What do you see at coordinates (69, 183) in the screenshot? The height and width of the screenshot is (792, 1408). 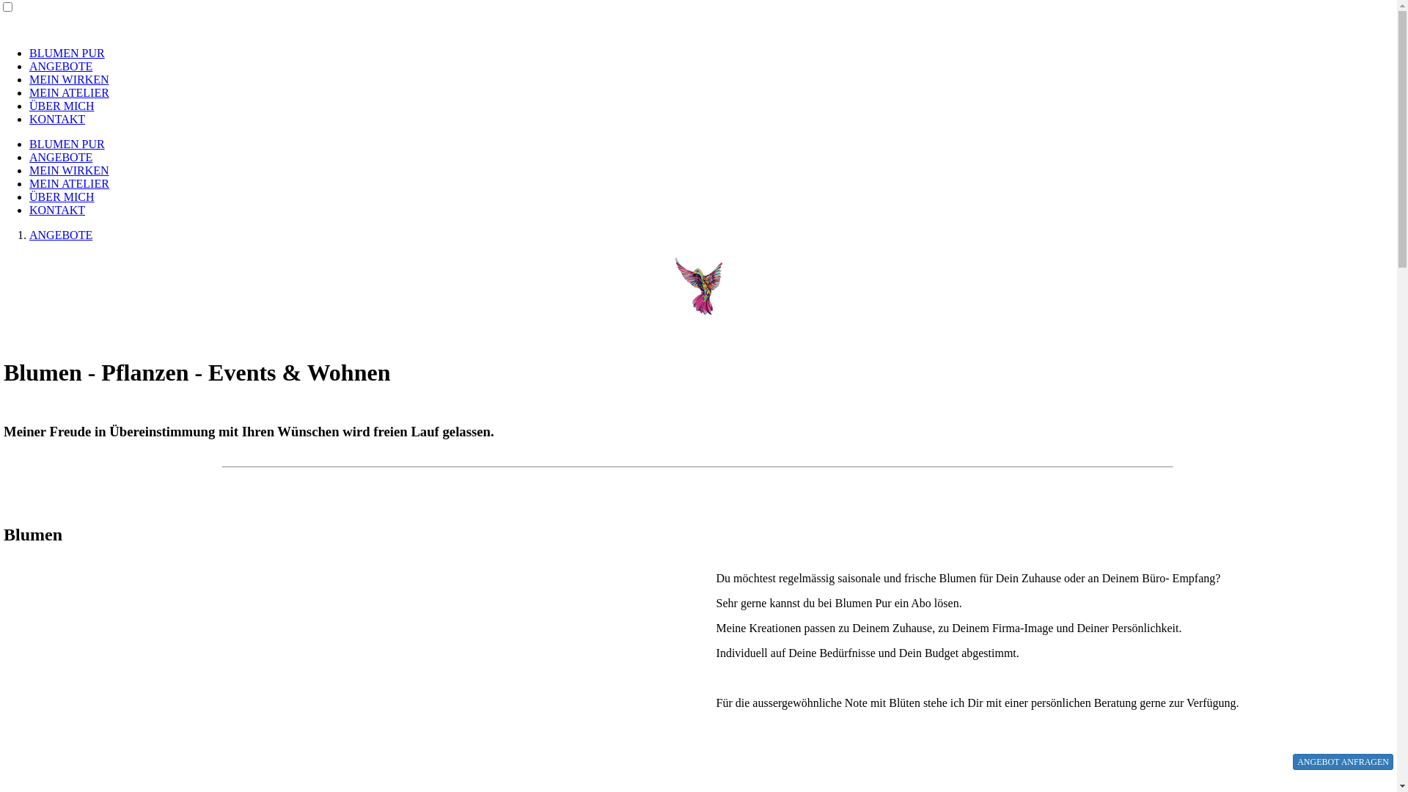 I see `MEIN ATELIER` at bounding box center [69, 183].